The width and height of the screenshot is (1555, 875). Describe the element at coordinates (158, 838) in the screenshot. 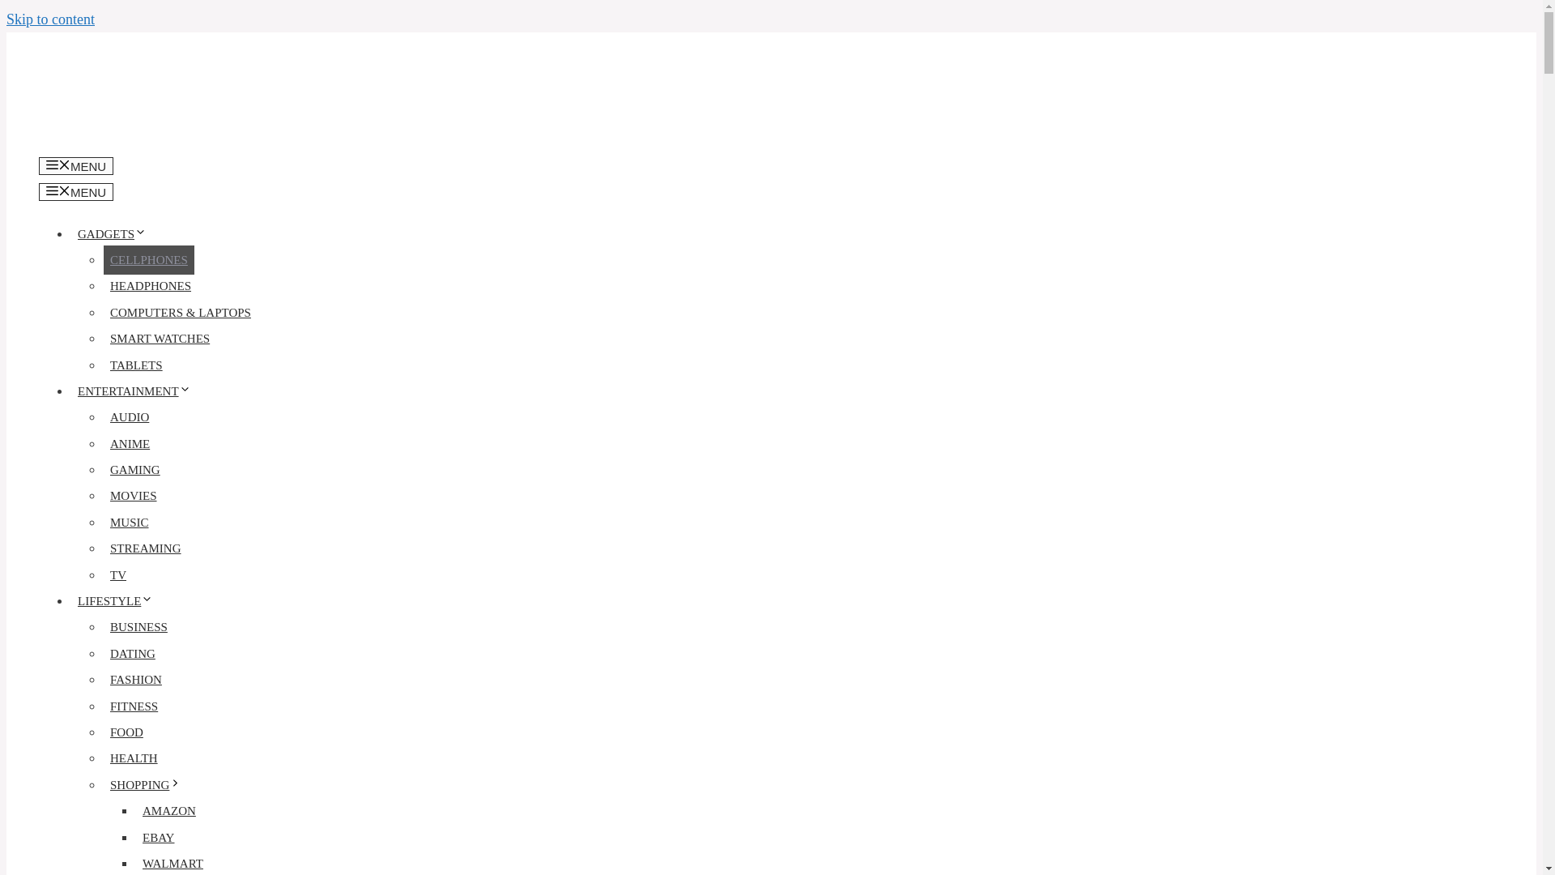

I see `EBAY` at that location.